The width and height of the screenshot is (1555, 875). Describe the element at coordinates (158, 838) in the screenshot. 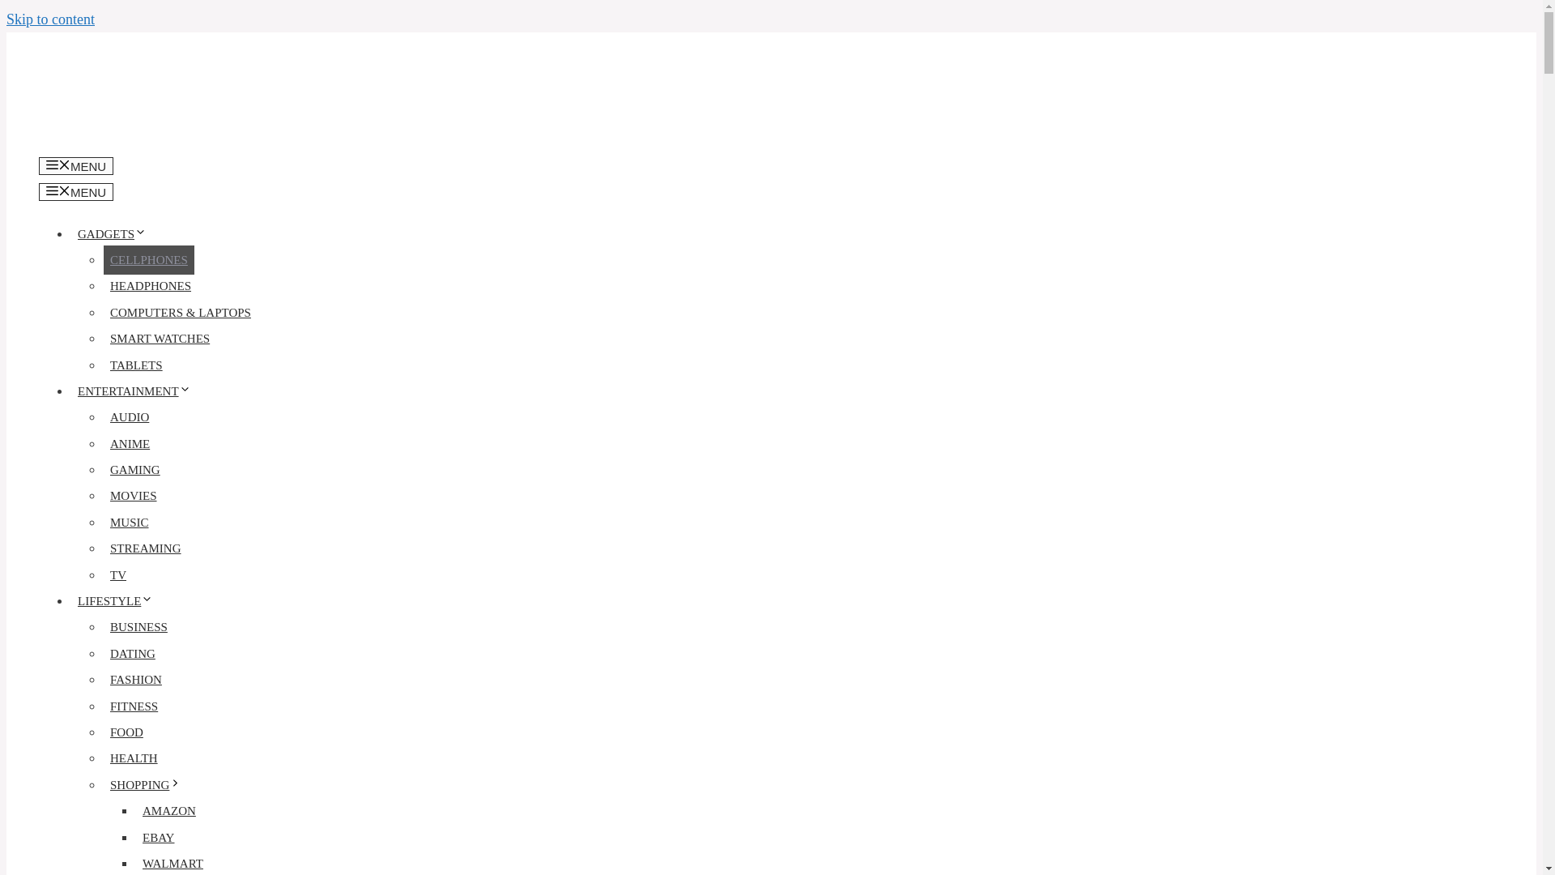

I see `EBAY` at that location.